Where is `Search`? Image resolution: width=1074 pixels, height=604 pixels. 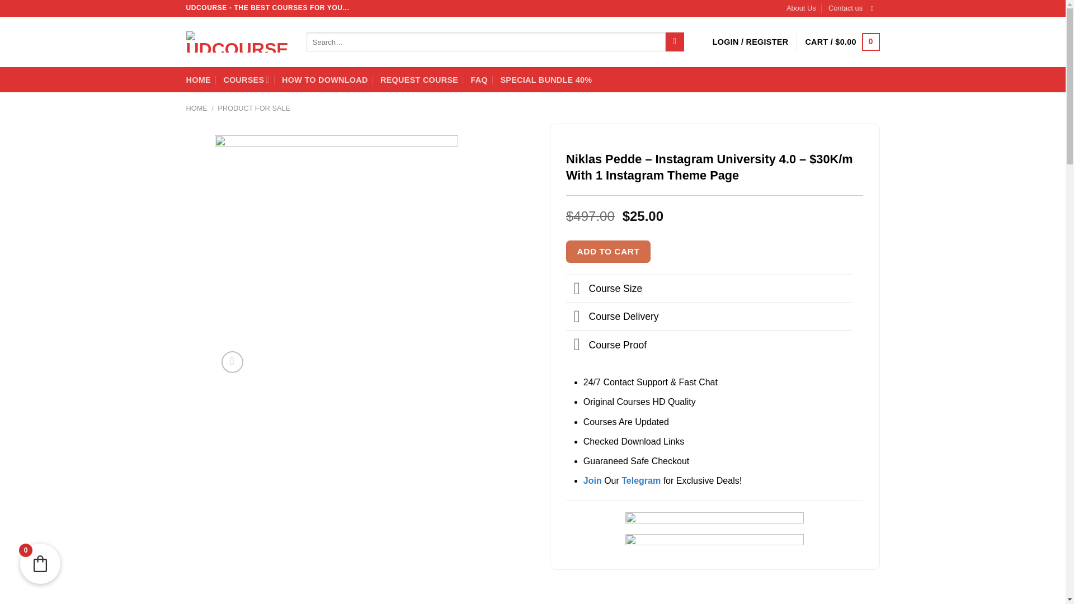
Search is located at coordinates (675, 41).